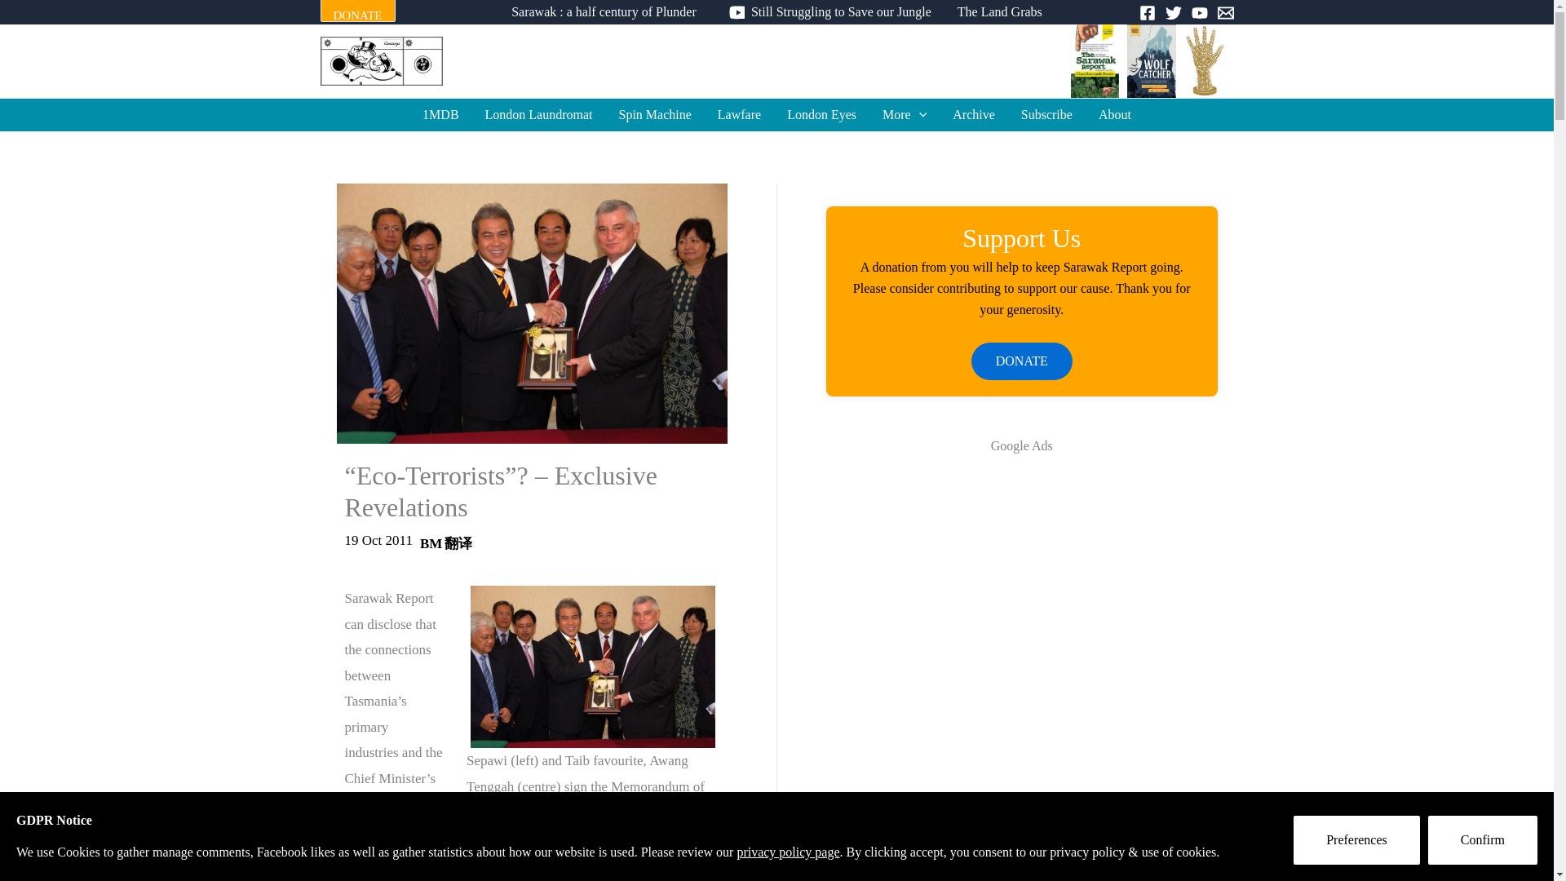  What do you see at coordinates (593, 666) in the screenshot?
I see `Hamed Awang Tenggah and tasmania hydro` at bounding box center [593, 666].